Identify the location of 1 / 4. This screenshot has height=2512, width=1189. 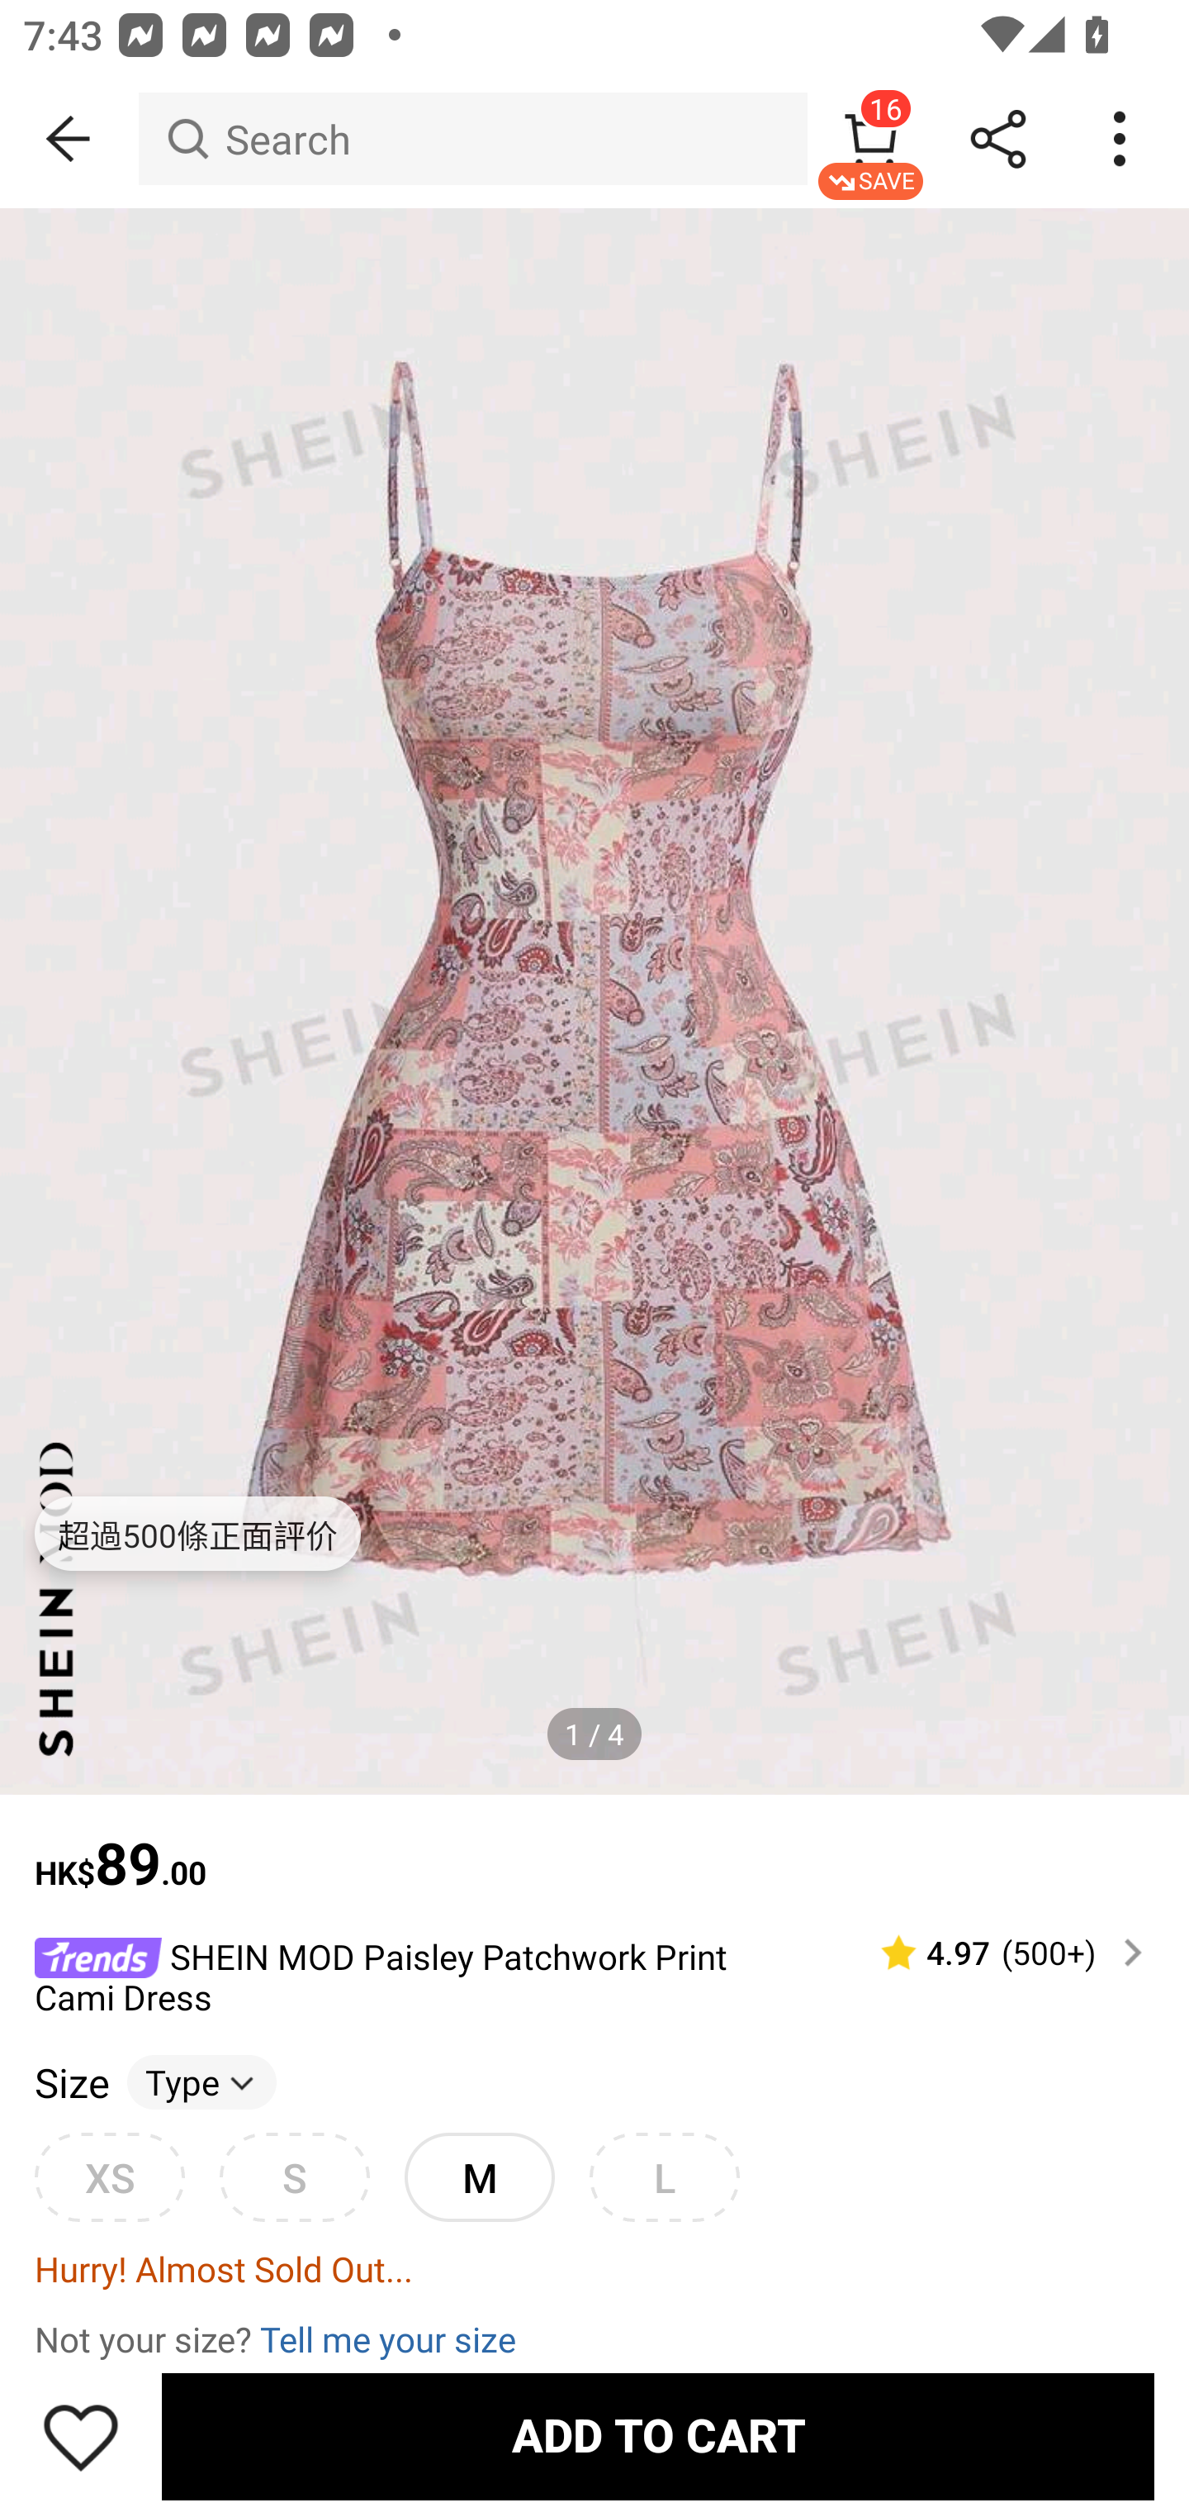
(594, 1734).